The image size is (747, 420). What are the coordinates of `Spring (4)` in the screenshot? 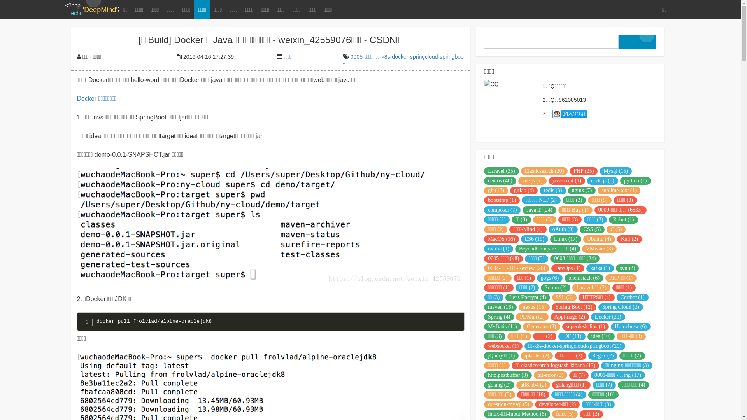 It's located at (499, 317).